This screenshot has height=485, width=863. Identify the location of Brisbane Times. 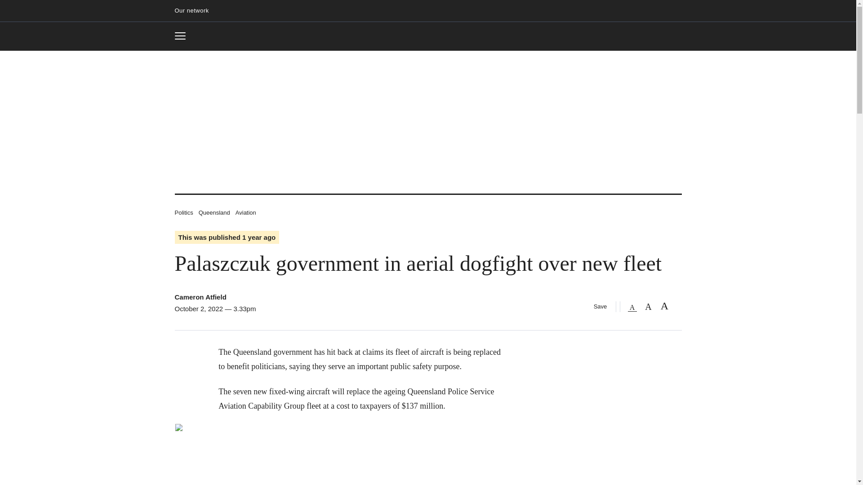
(183, 36).